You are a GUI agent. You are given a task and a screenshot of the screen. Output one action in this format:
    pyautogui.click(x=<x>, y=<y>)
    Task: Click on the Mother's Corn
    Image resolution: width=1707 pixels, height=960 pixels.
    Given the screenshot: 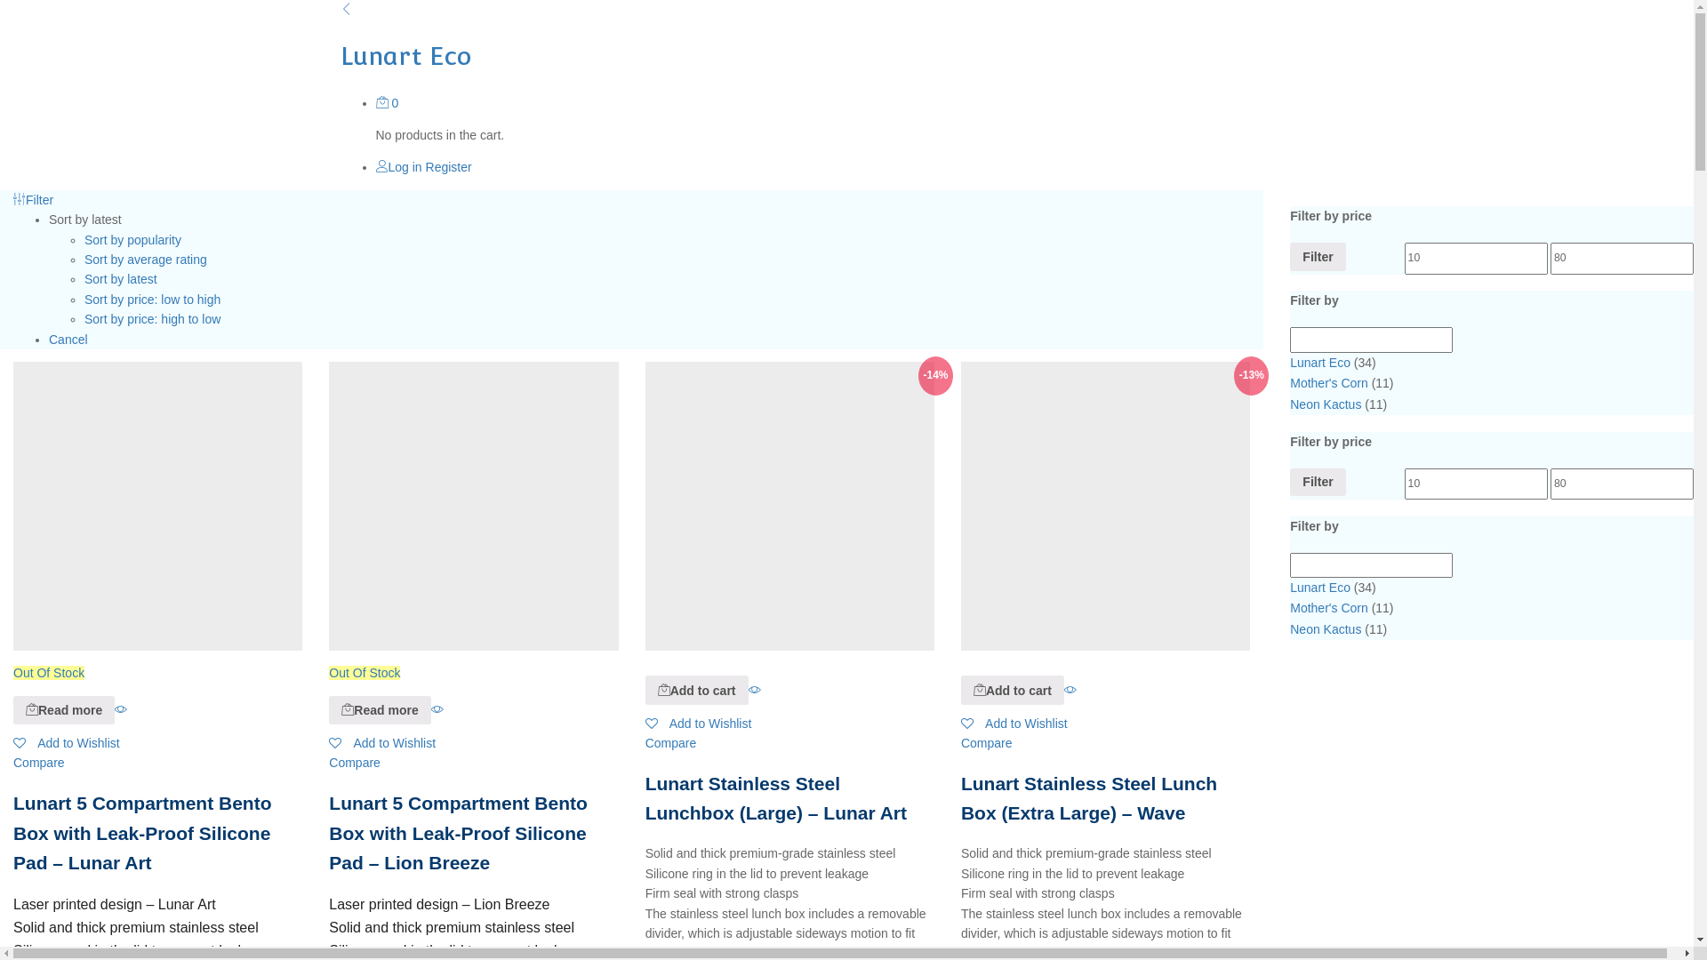 What is the action you would take?
    pyautogui.click(x=1328, y=608)
    